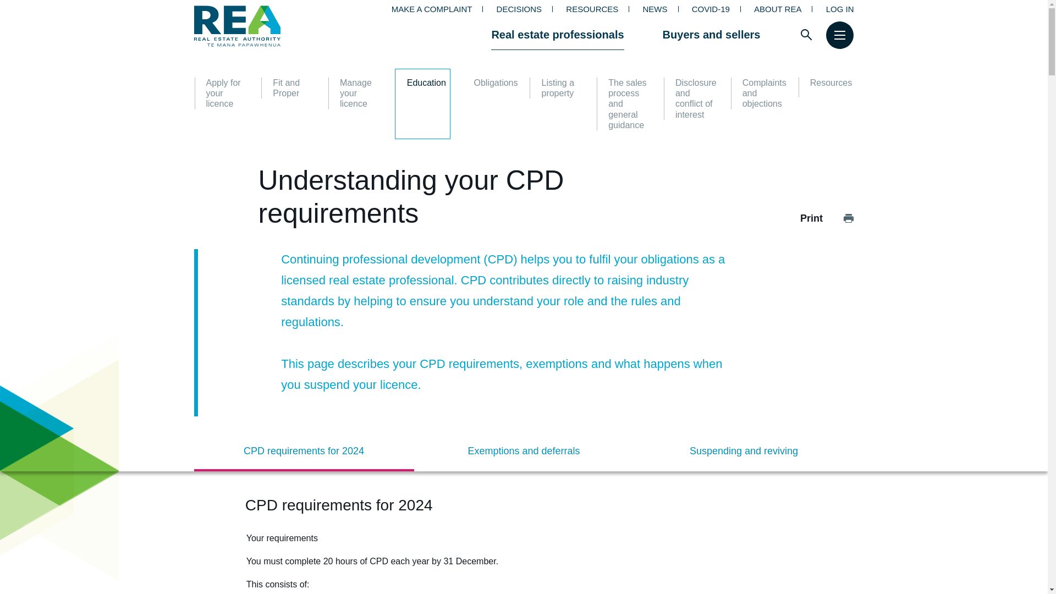  What do you see at coordinates (840, 9) in the screenshot?
I see `LOG IN` at bounding box center [840, 9].